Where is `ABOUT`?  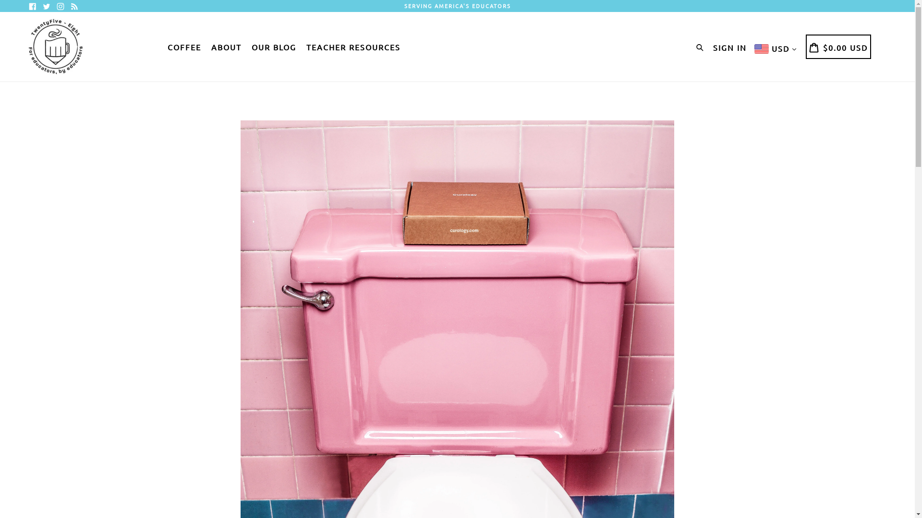
ABOUT is located at coordinates (227, 47).